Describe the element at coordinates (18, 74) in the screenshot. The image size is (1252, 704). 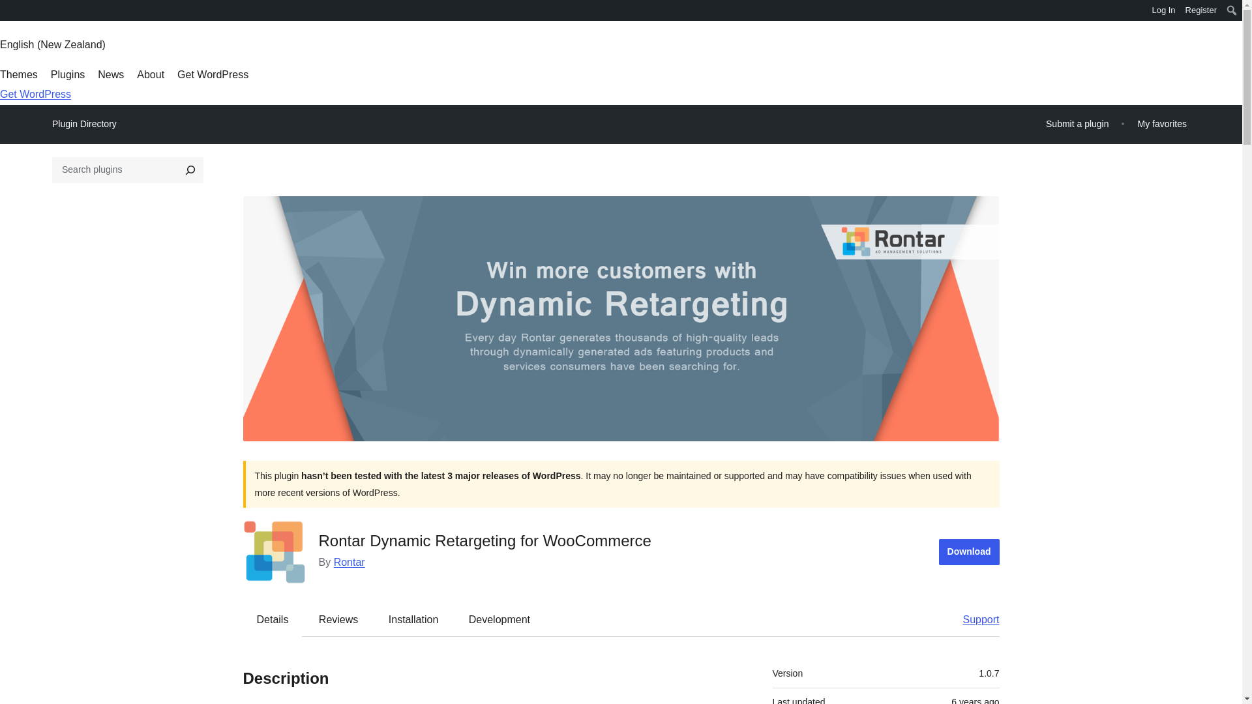
I see `Themes` at that location.